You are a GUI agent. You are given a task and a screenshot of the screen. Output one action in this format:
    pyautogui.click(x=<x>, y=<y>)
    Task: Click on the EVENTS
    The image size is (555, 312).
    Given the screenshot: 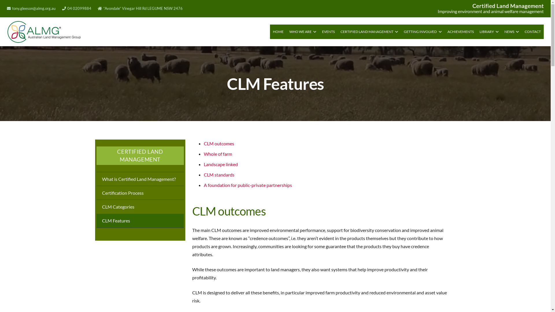 What is the action you would take?
    pyautogui.click(x=328, y=32)
    